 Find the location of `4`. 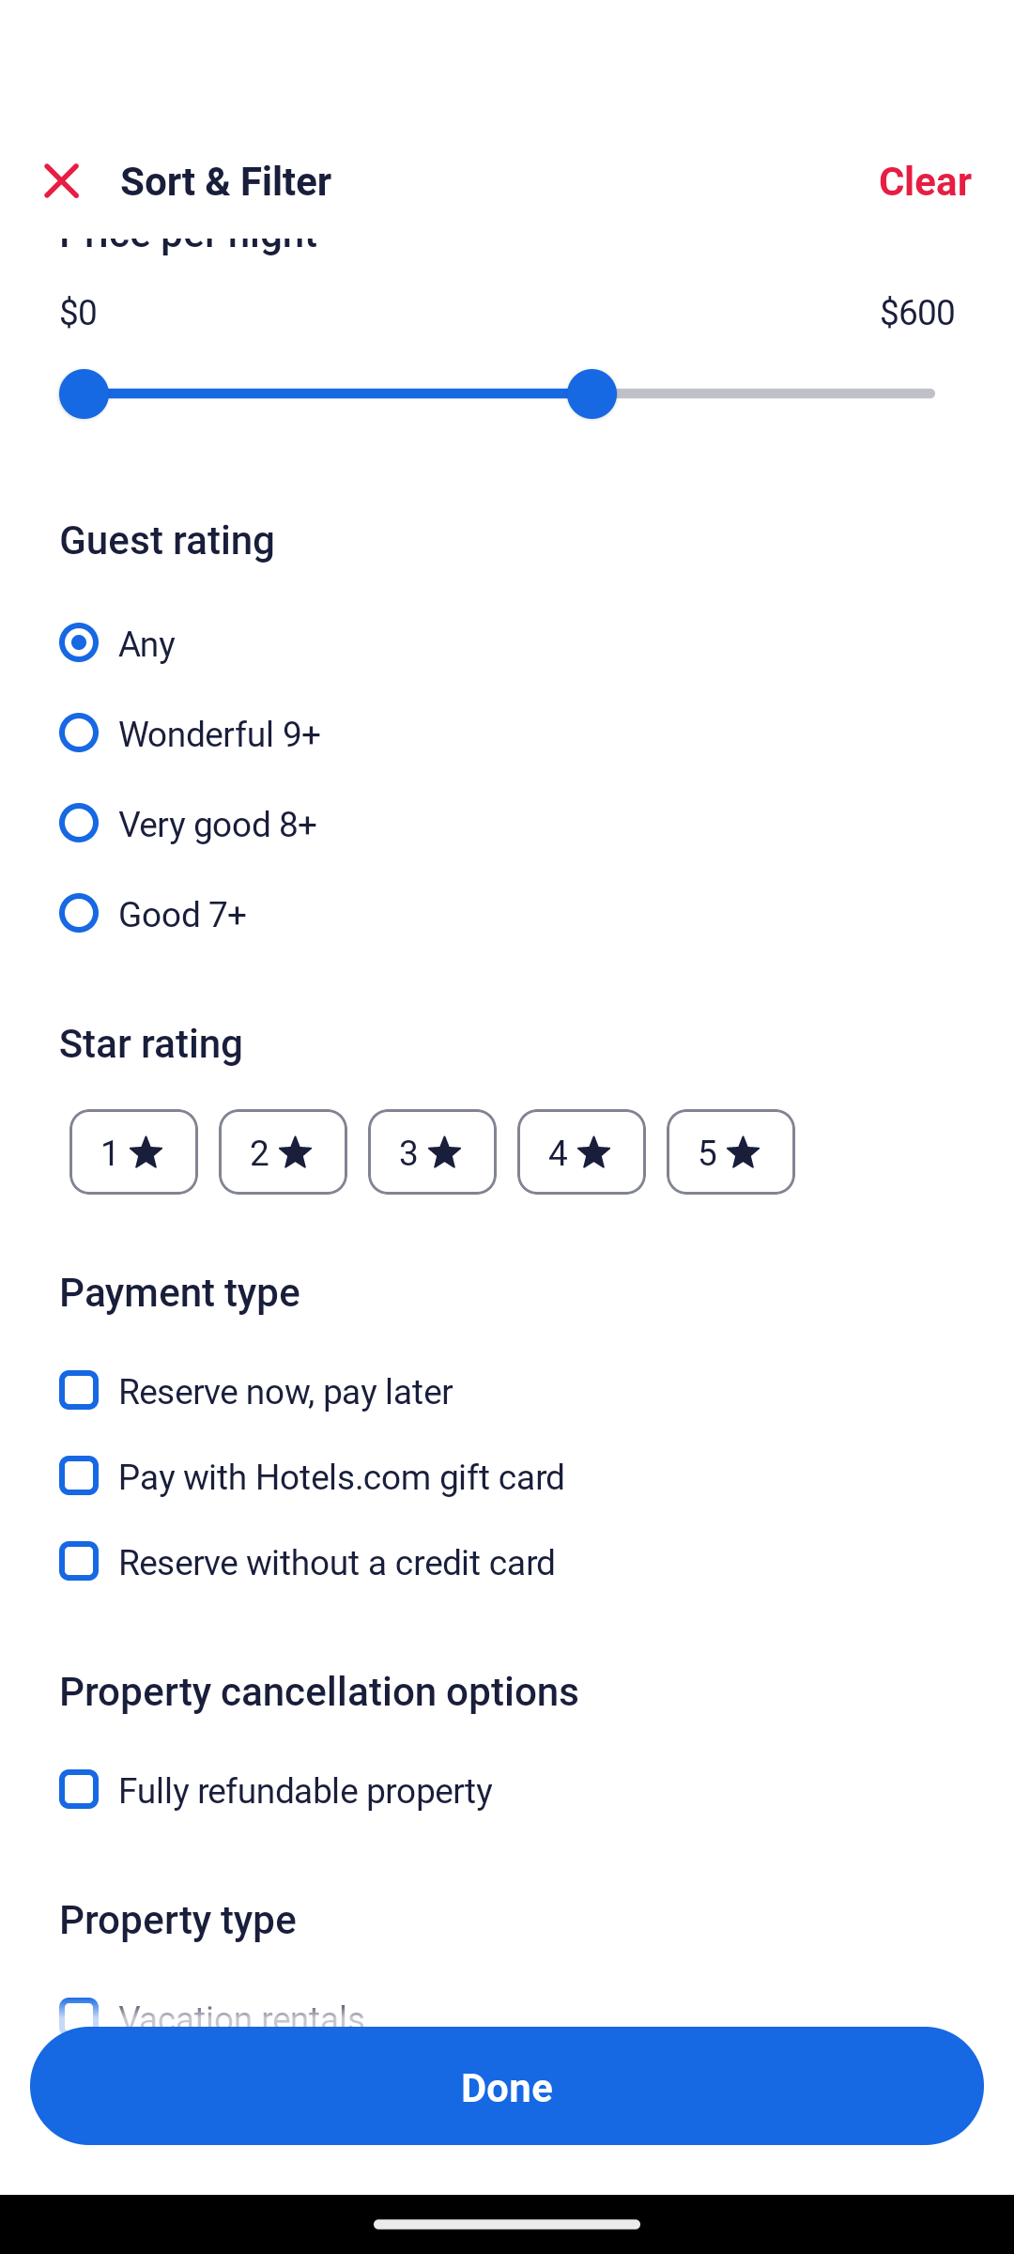

4 is located at coordinates (580, 1153).